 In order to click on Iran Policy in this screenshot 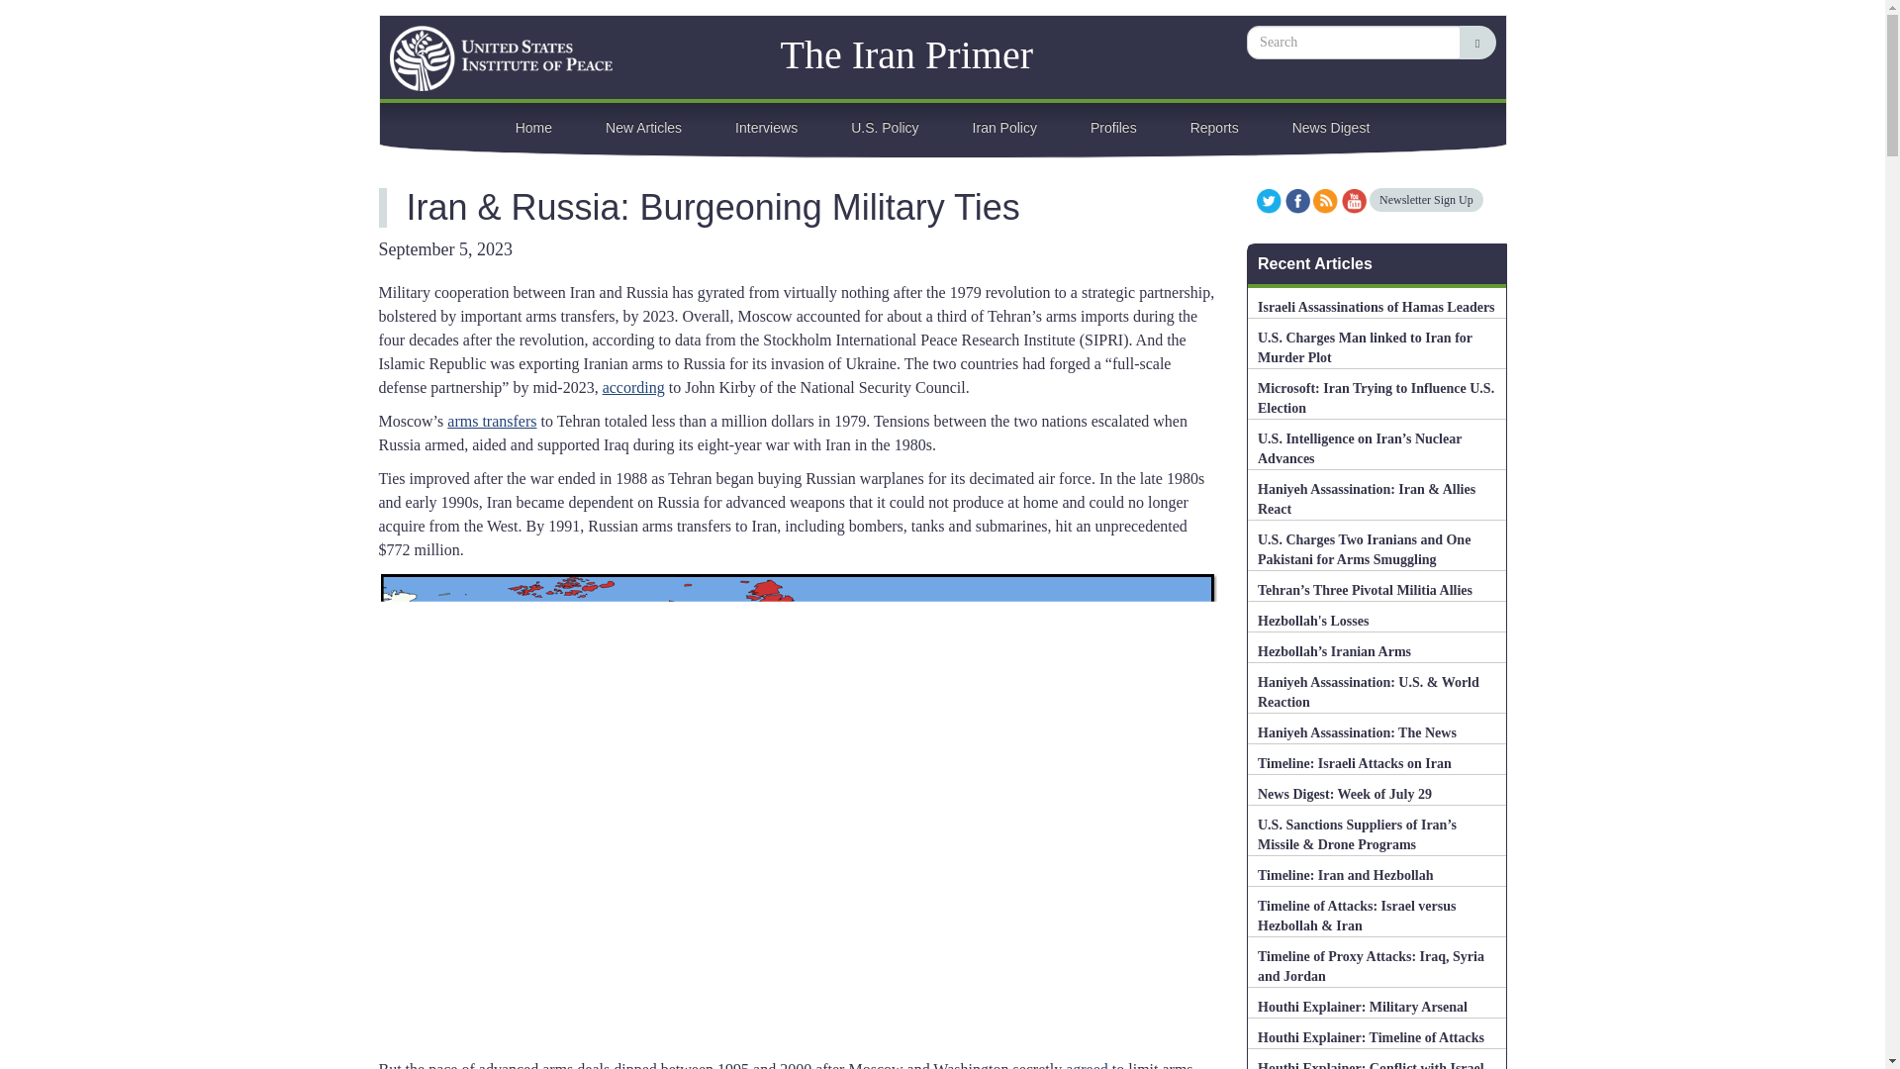, I will do `click(1005, 125)`.